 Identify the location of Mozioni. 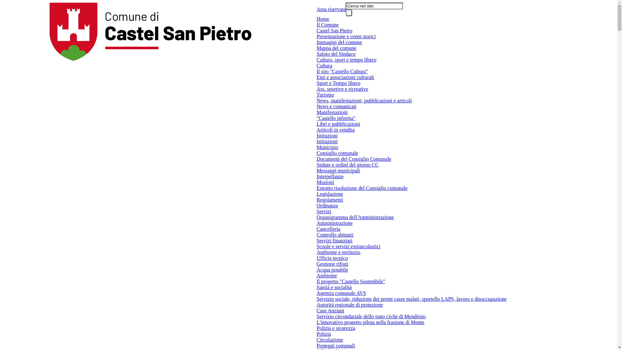
(325, 182).